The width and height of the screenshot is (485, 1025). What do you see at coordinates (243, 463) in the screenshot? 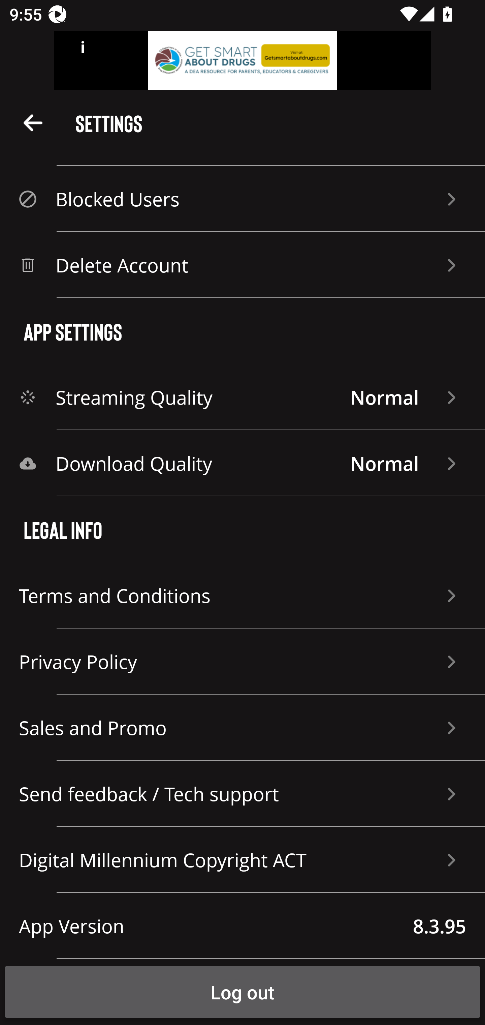
I see `Download Quality Normal` at bounding box center [243, 463].